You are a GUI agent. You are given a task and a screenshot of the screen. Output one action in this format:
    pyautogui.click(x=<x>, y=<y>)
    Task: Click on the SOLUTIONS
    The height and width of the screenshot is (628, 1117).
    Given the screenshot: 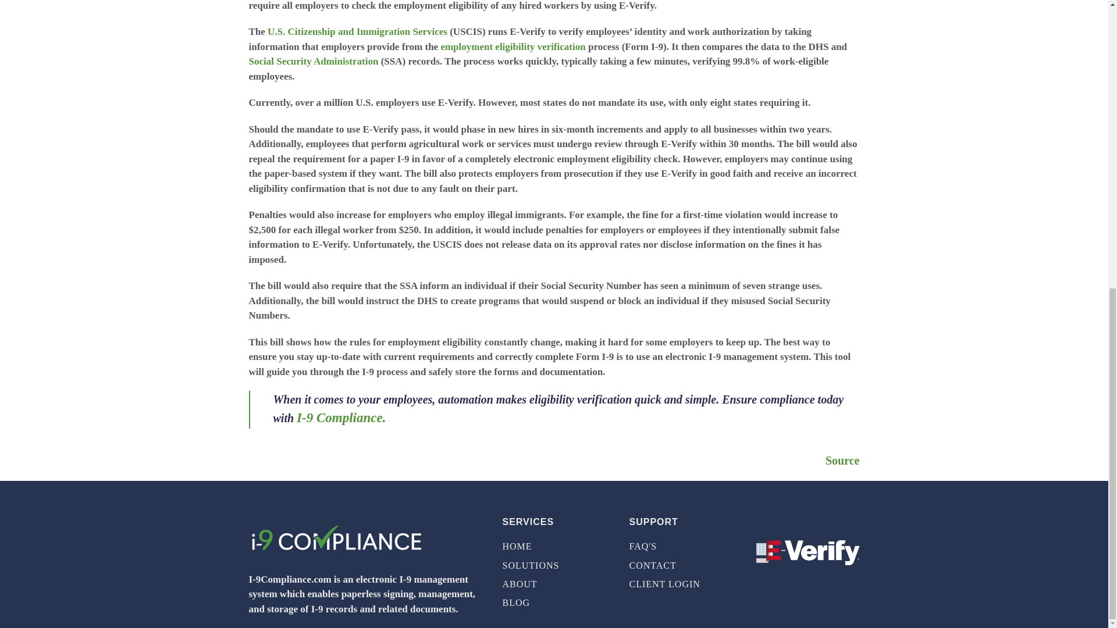 What is the action you would take?
    pyautogui.click(x=554, y=565)
    